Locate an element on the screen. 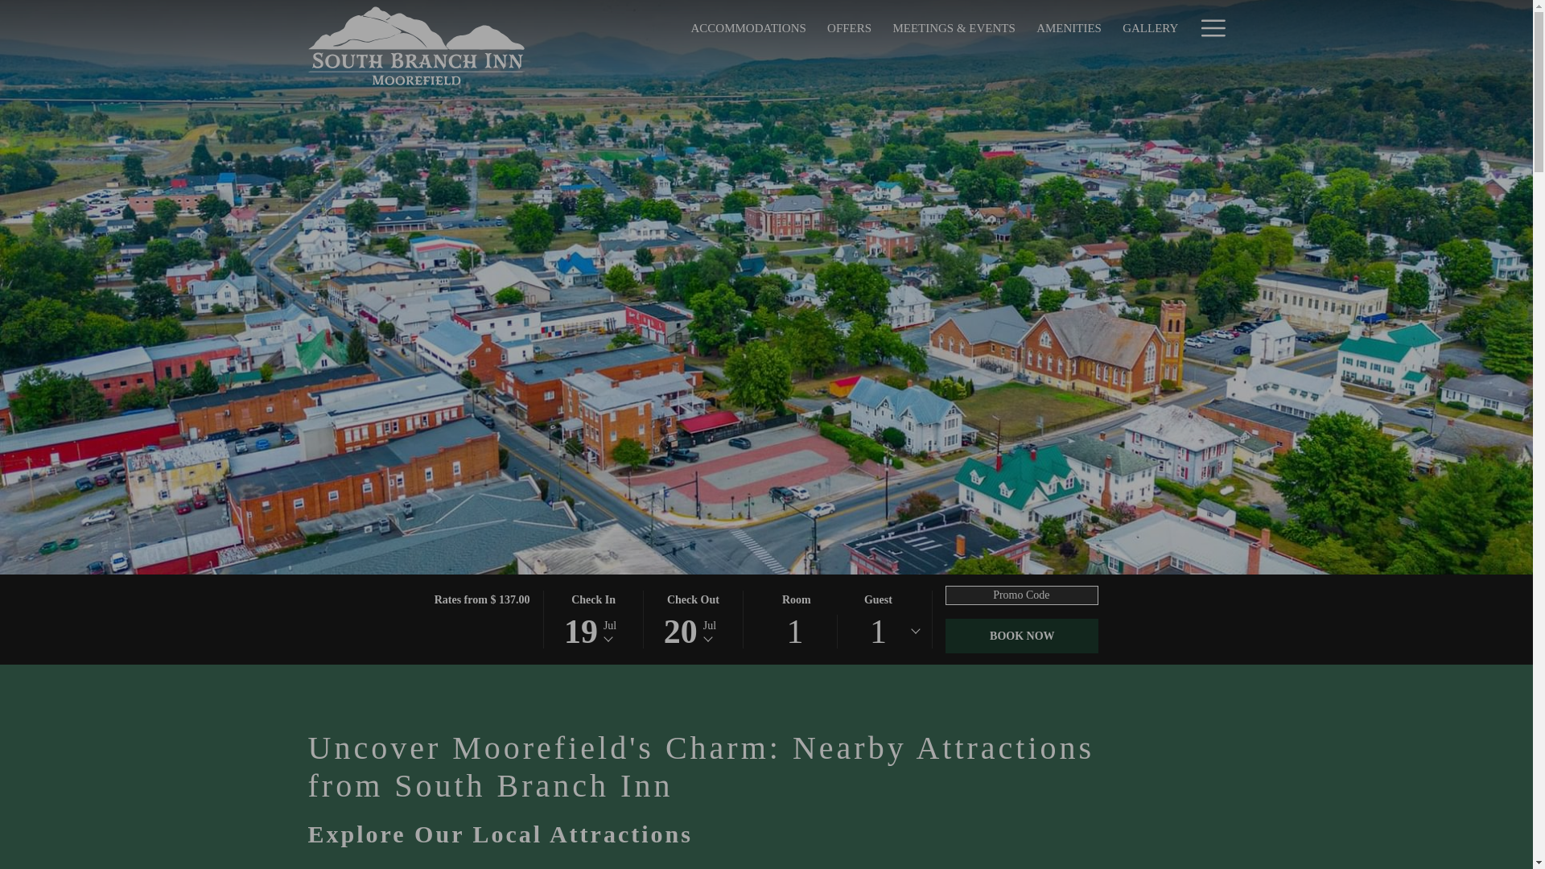  GALLERY is located at coordinates (1150, 27).